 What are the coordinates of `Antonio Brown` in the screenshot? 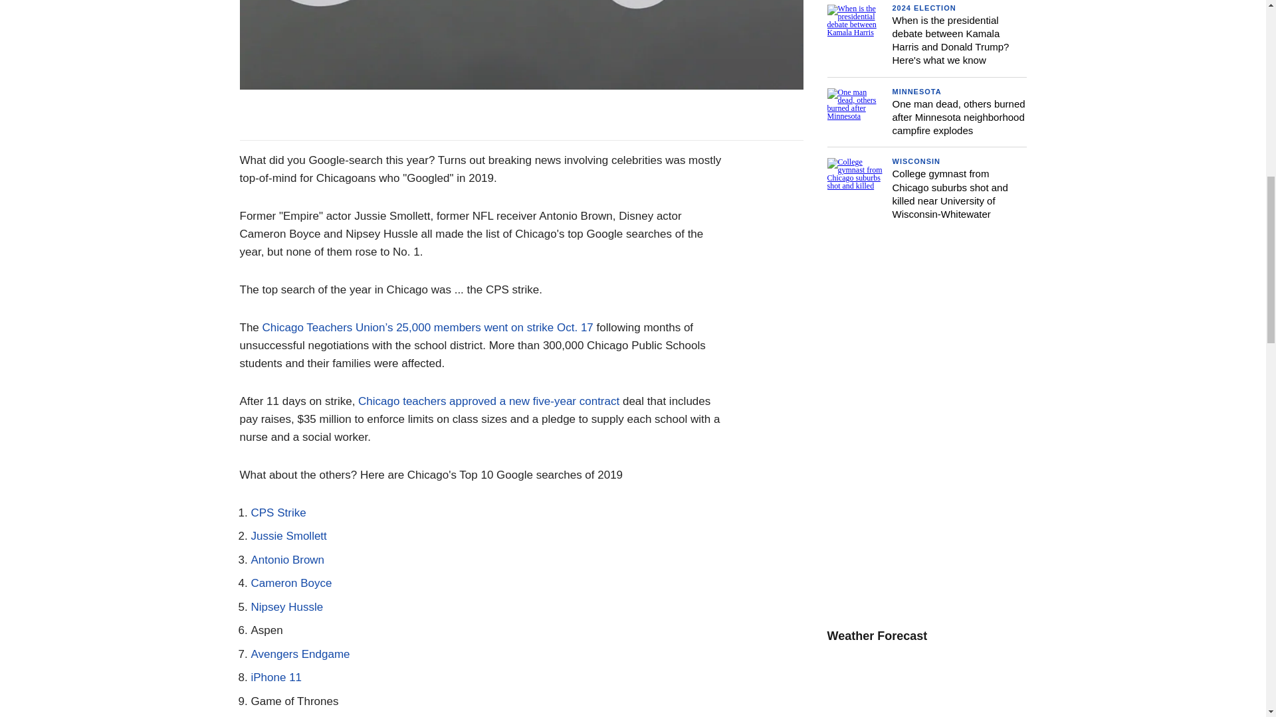 It's located at (288, 560).